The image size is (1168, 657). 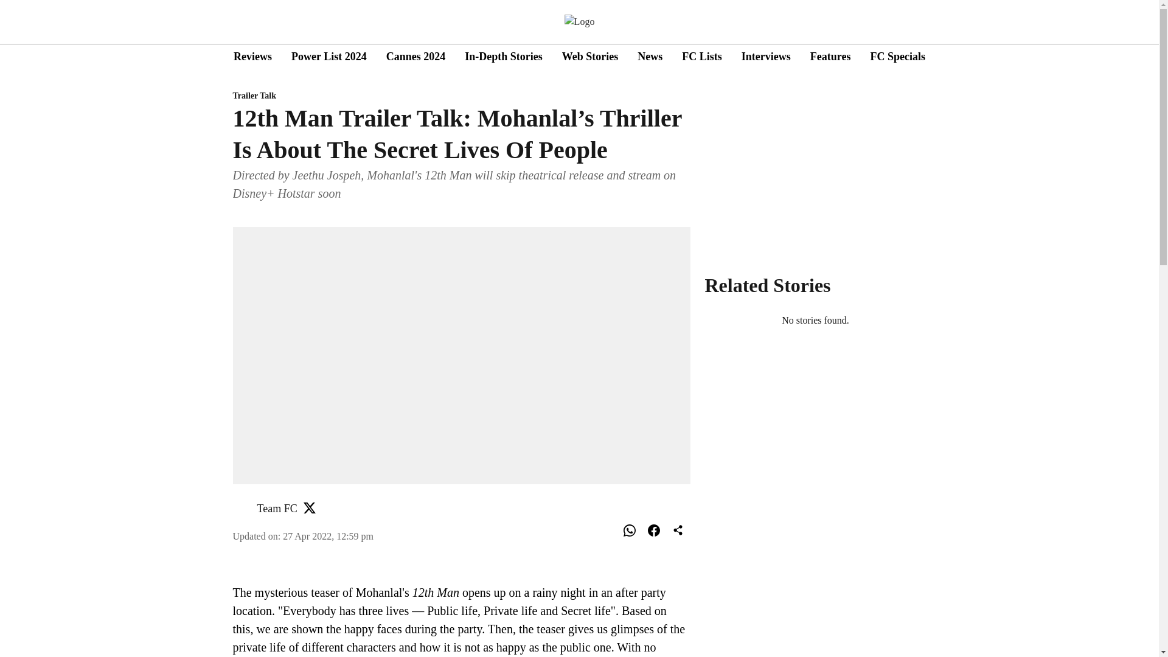 What do you see at coordinates (276, 509) in the screenshot?
I see `Team FC` at bounding box center [276, 509].